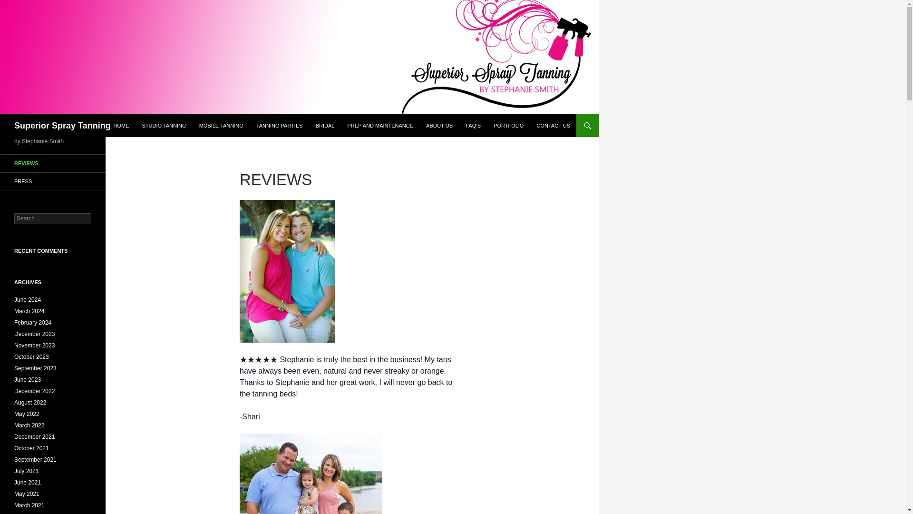 The width and height of the screenshot is (913, 514). Describe the element at coordinates (28, 300) in the screenshot. I see `June 2024` at that location.